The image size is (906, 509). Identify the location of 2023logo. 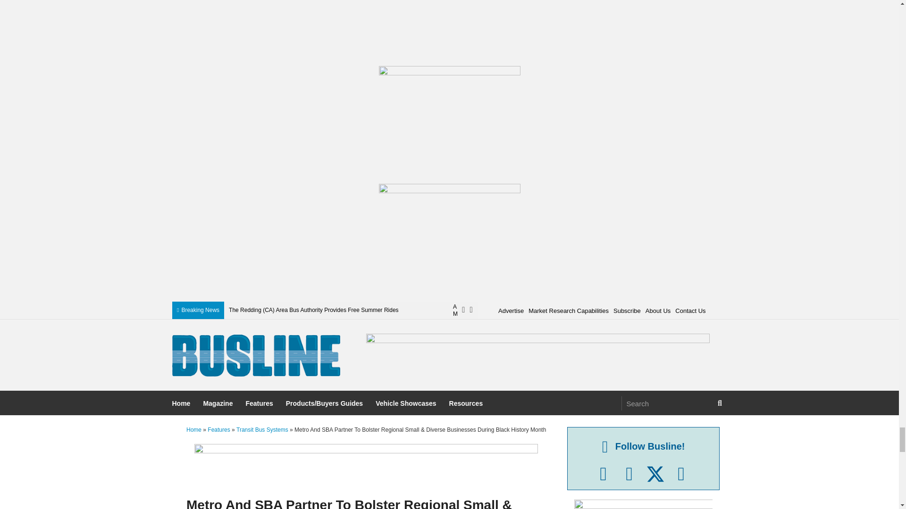
(256, 355).